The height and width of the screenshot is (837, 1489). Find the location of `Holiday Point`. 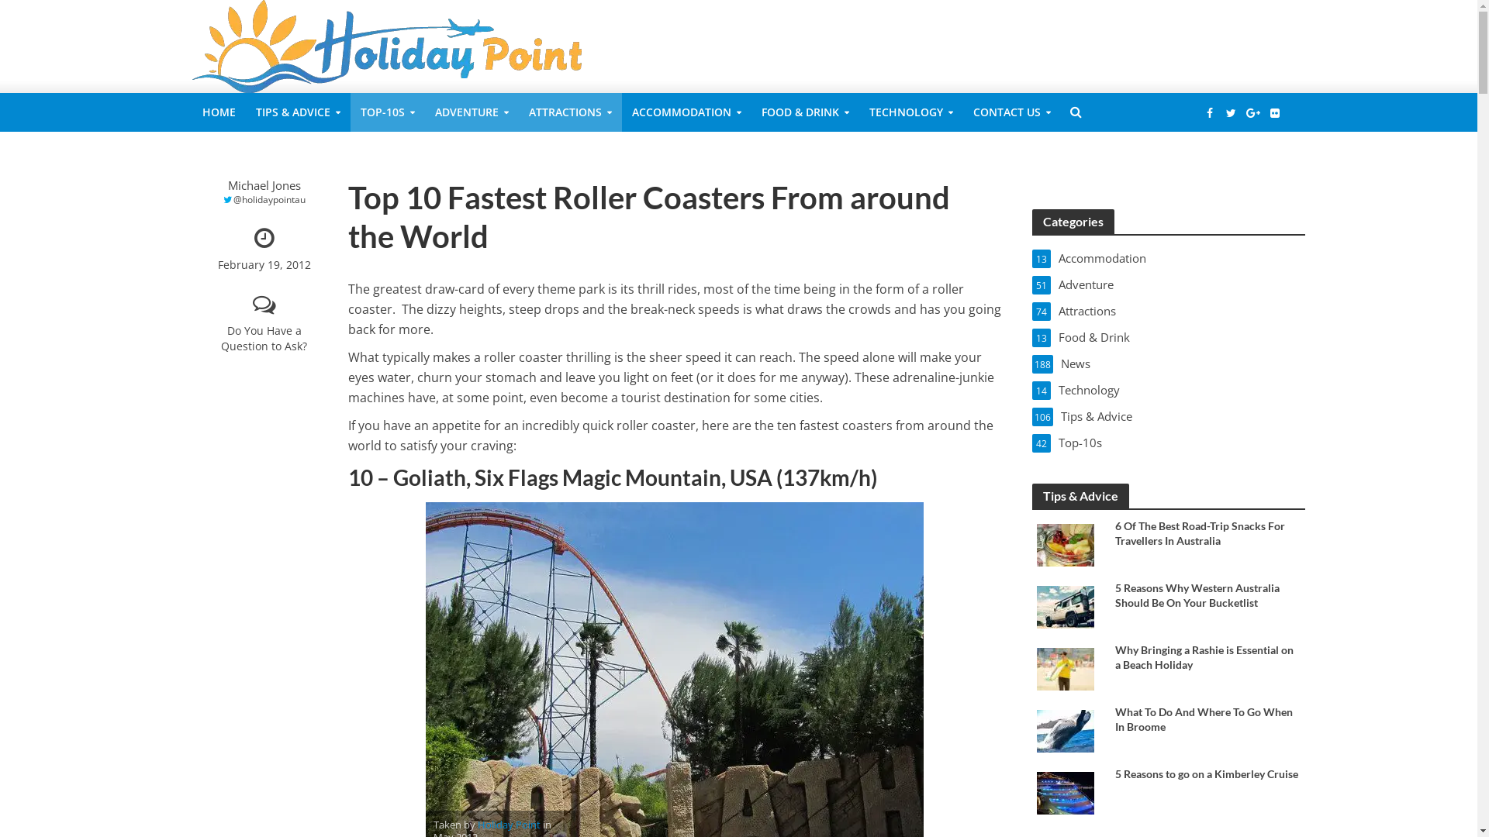

Holiday Point is located at coordinates (509, 826).